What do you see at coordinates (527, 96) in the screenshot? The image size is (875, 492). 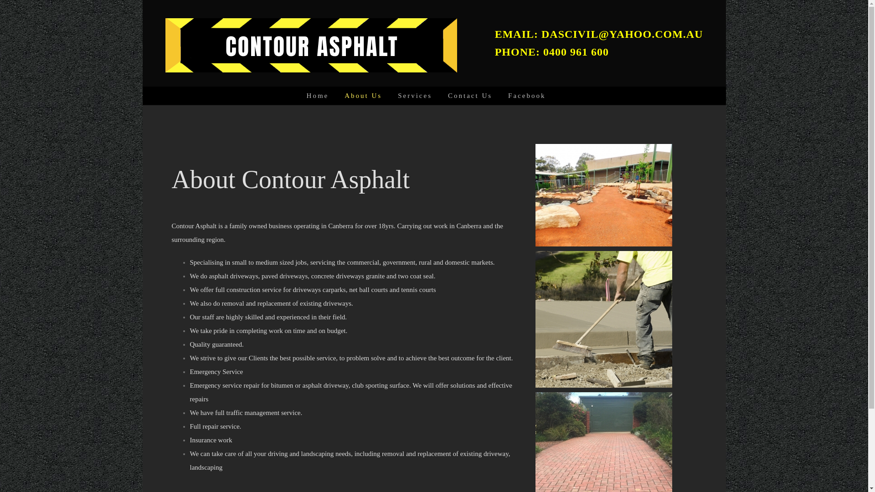 I see `Facebook` at bounding box center [527, 96].